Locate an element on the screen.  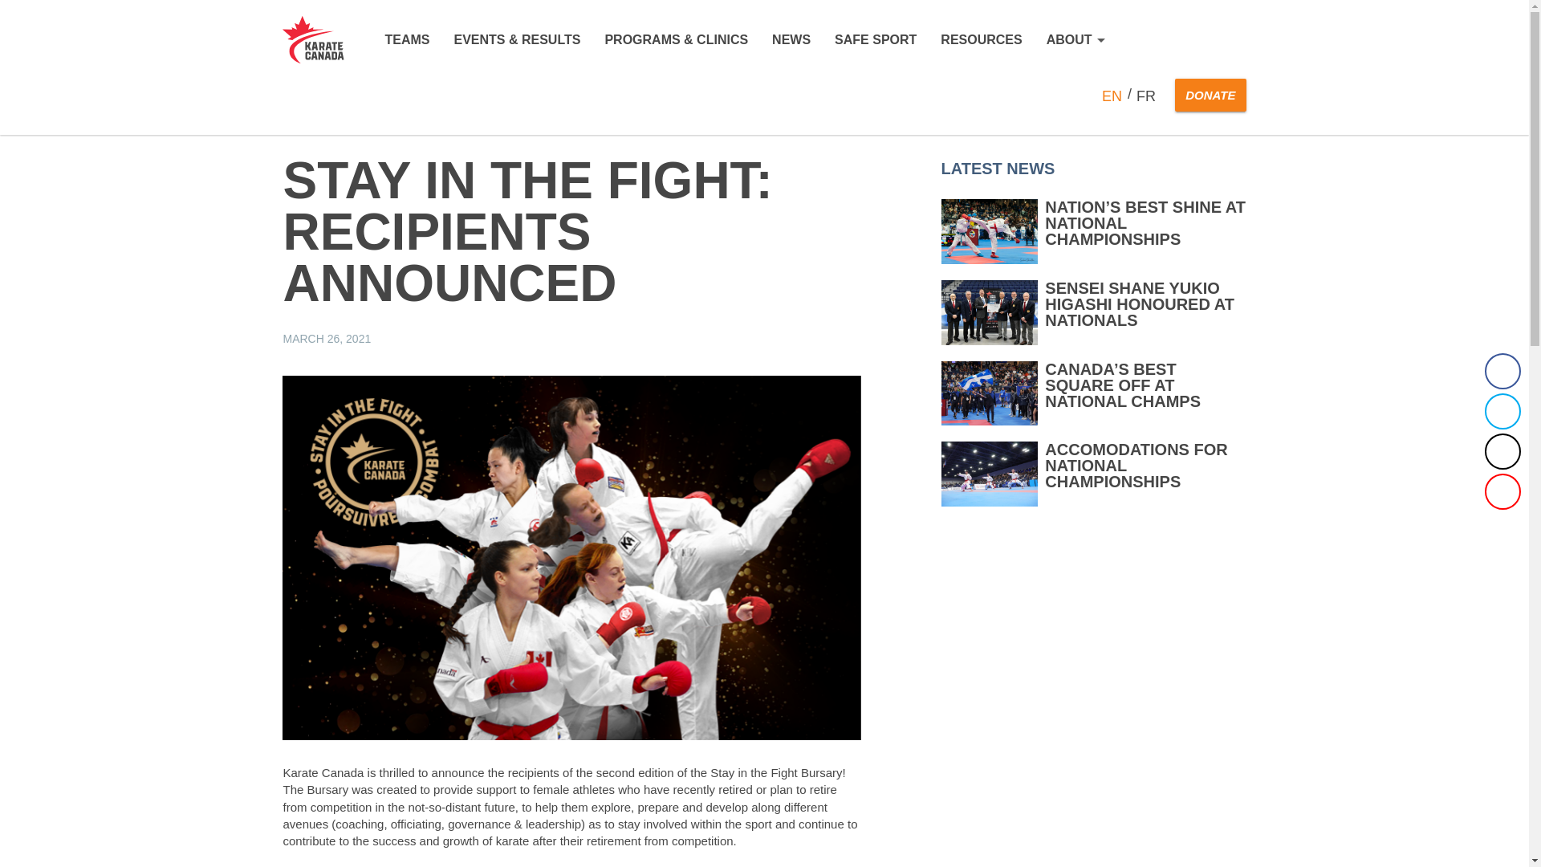
ABOUT is located at coordinates (1075, 40).